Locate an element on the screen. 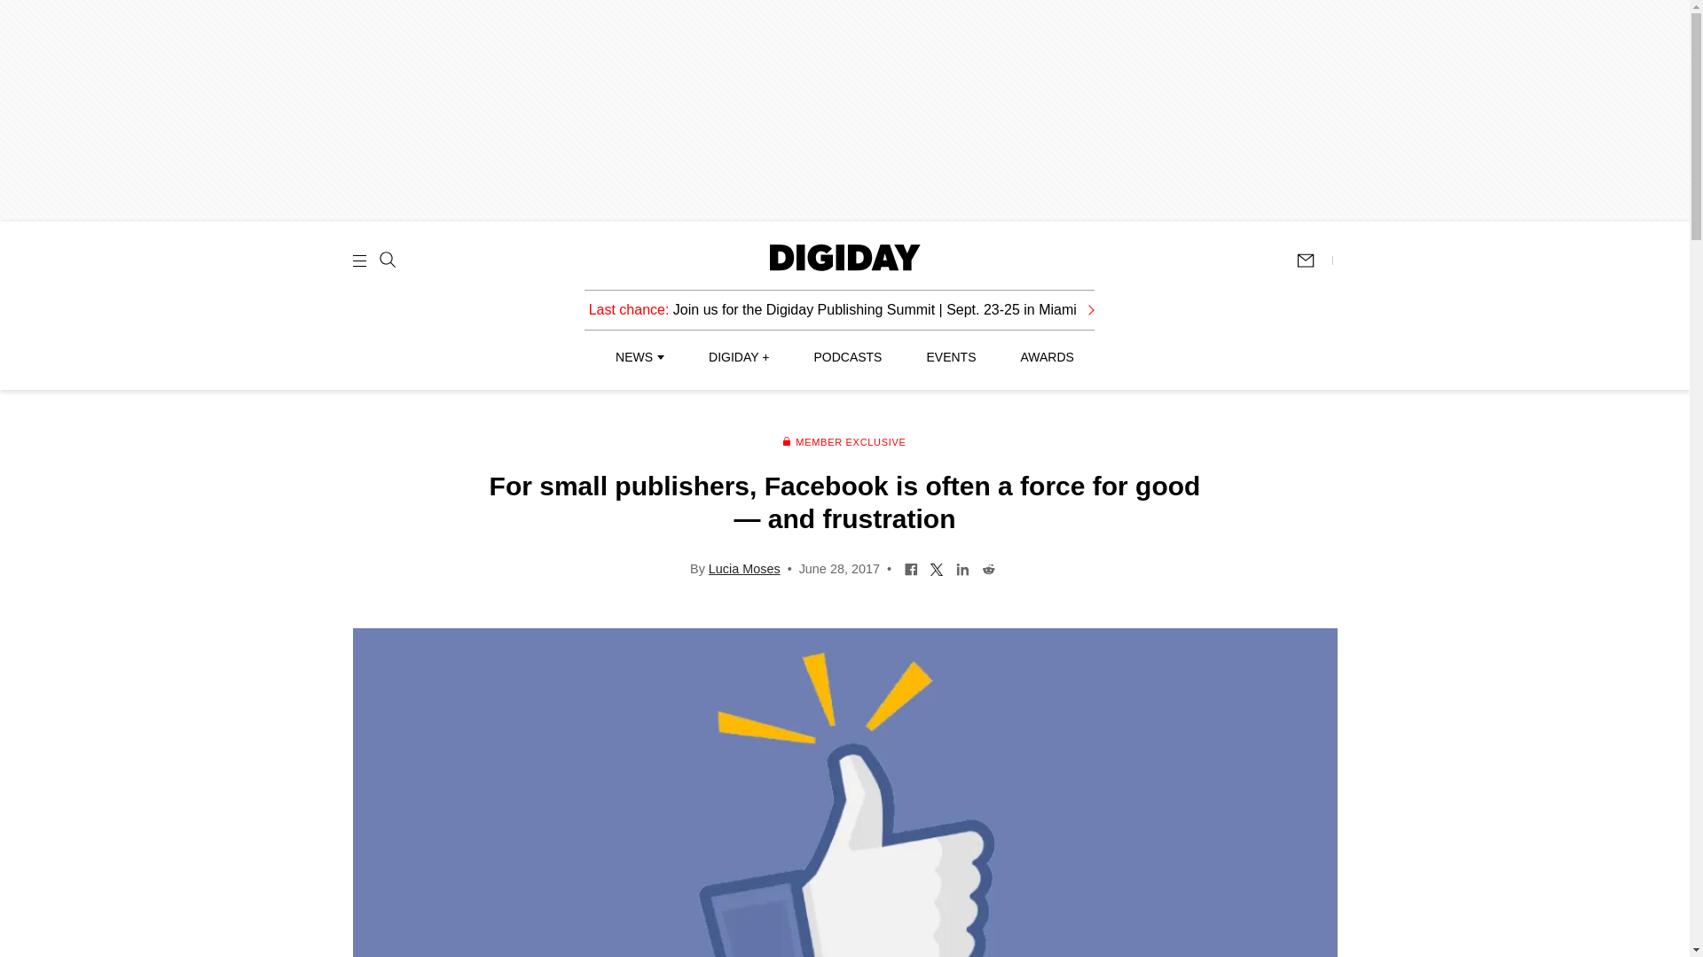  PODCASTS is located at coordinates (848, 357).